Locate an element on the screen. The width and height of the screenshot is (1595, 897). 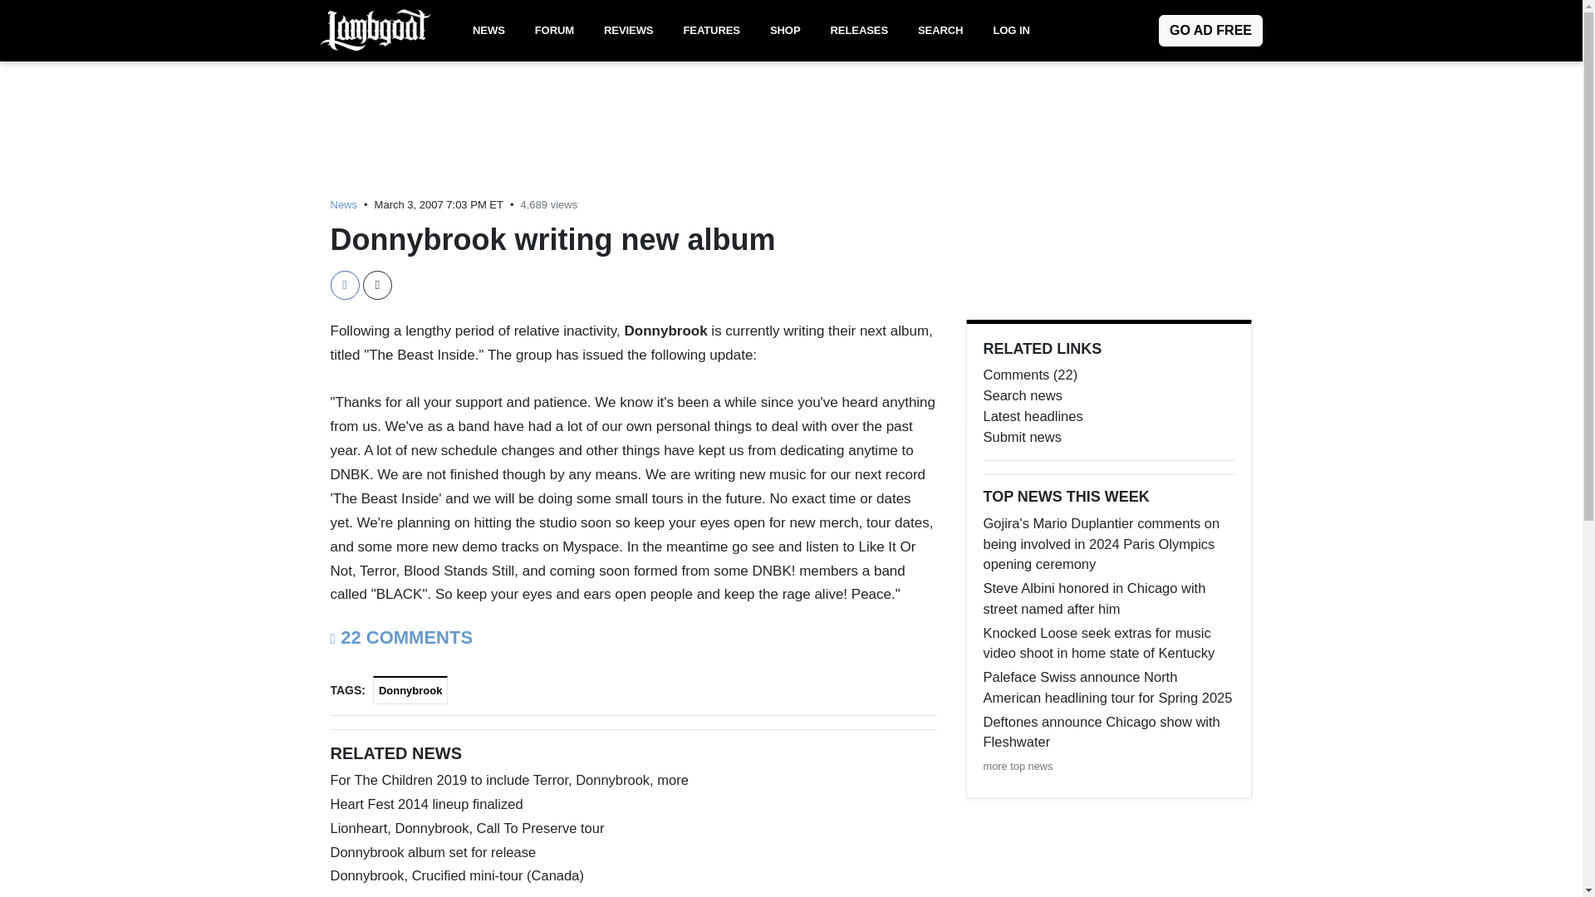
Submit news is located at coordinates (1109, 437).